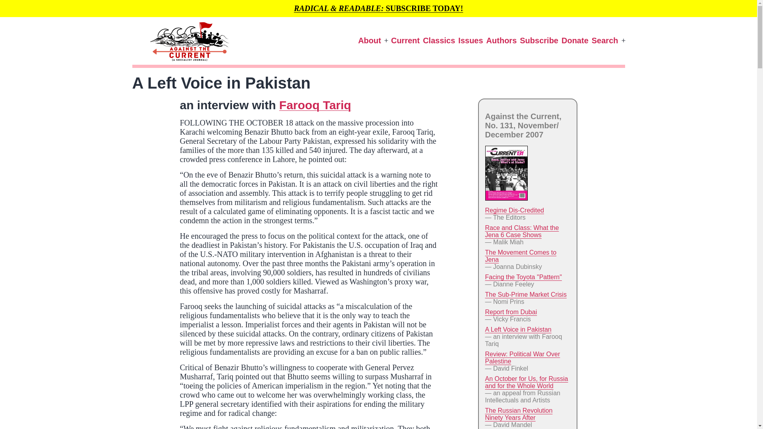 The width and height of the screenshot is (763, 429). I want to click on Subscribe, so click(539, 41).